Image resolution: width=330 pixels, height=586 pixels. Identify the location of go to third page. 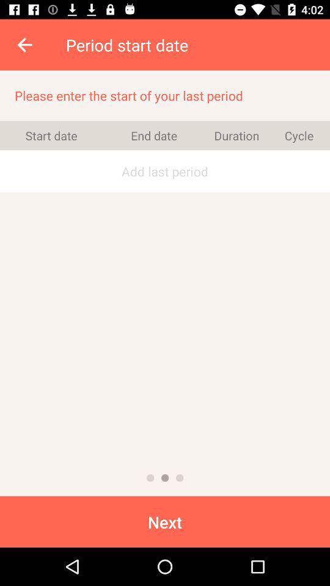
(180, 478).